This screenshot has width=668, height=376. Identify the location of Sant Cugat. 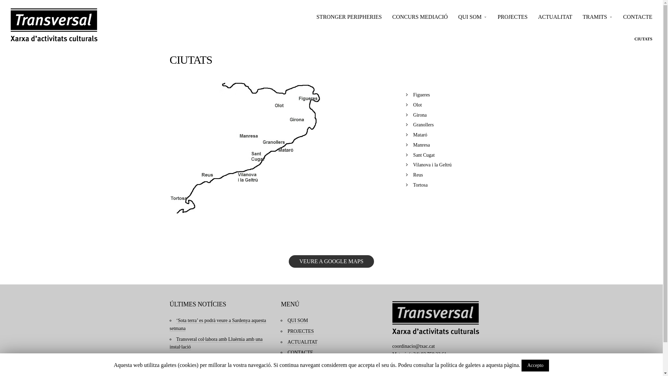
(424, 155).